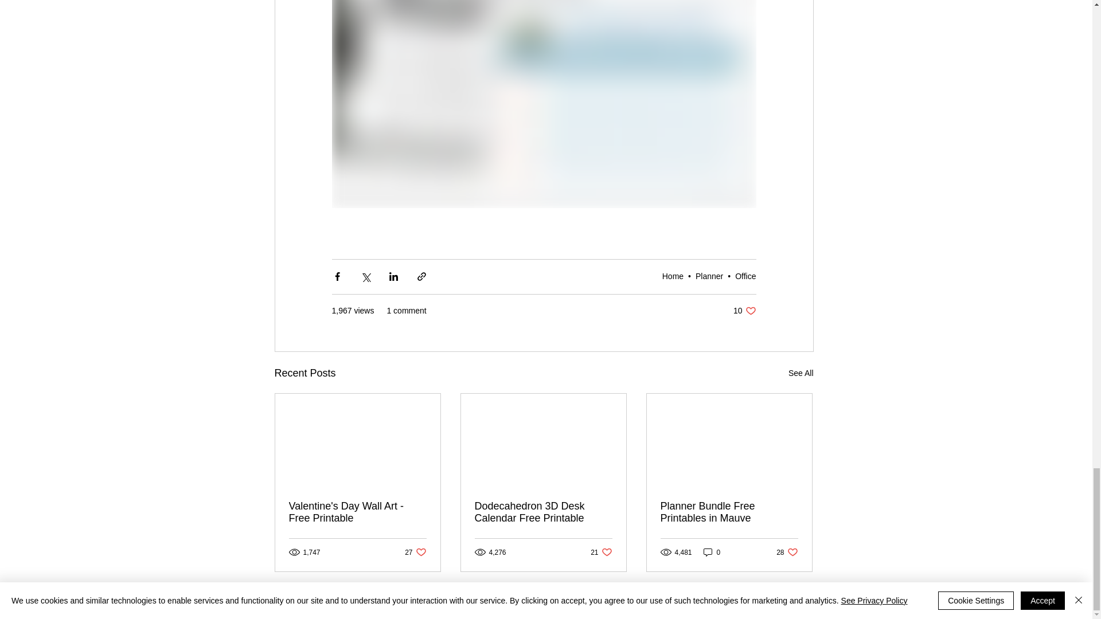 This screenshot has width=1101, height=619. What do you see at coordinates (358, 512) in the screenshot?
I see `See All` at bounding box center [358, 512].